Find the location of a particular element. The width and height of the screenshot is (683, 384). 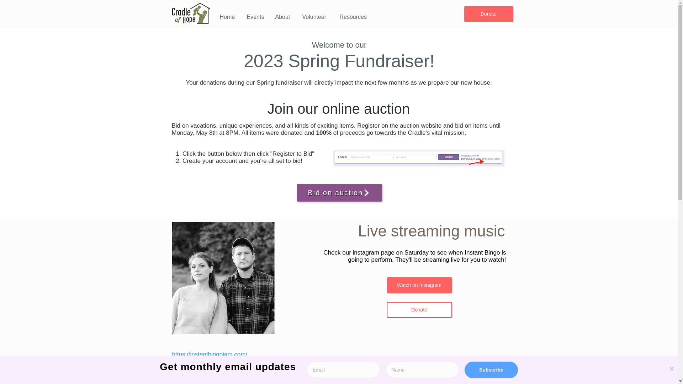

Donate is located at coordinates (419, 310).